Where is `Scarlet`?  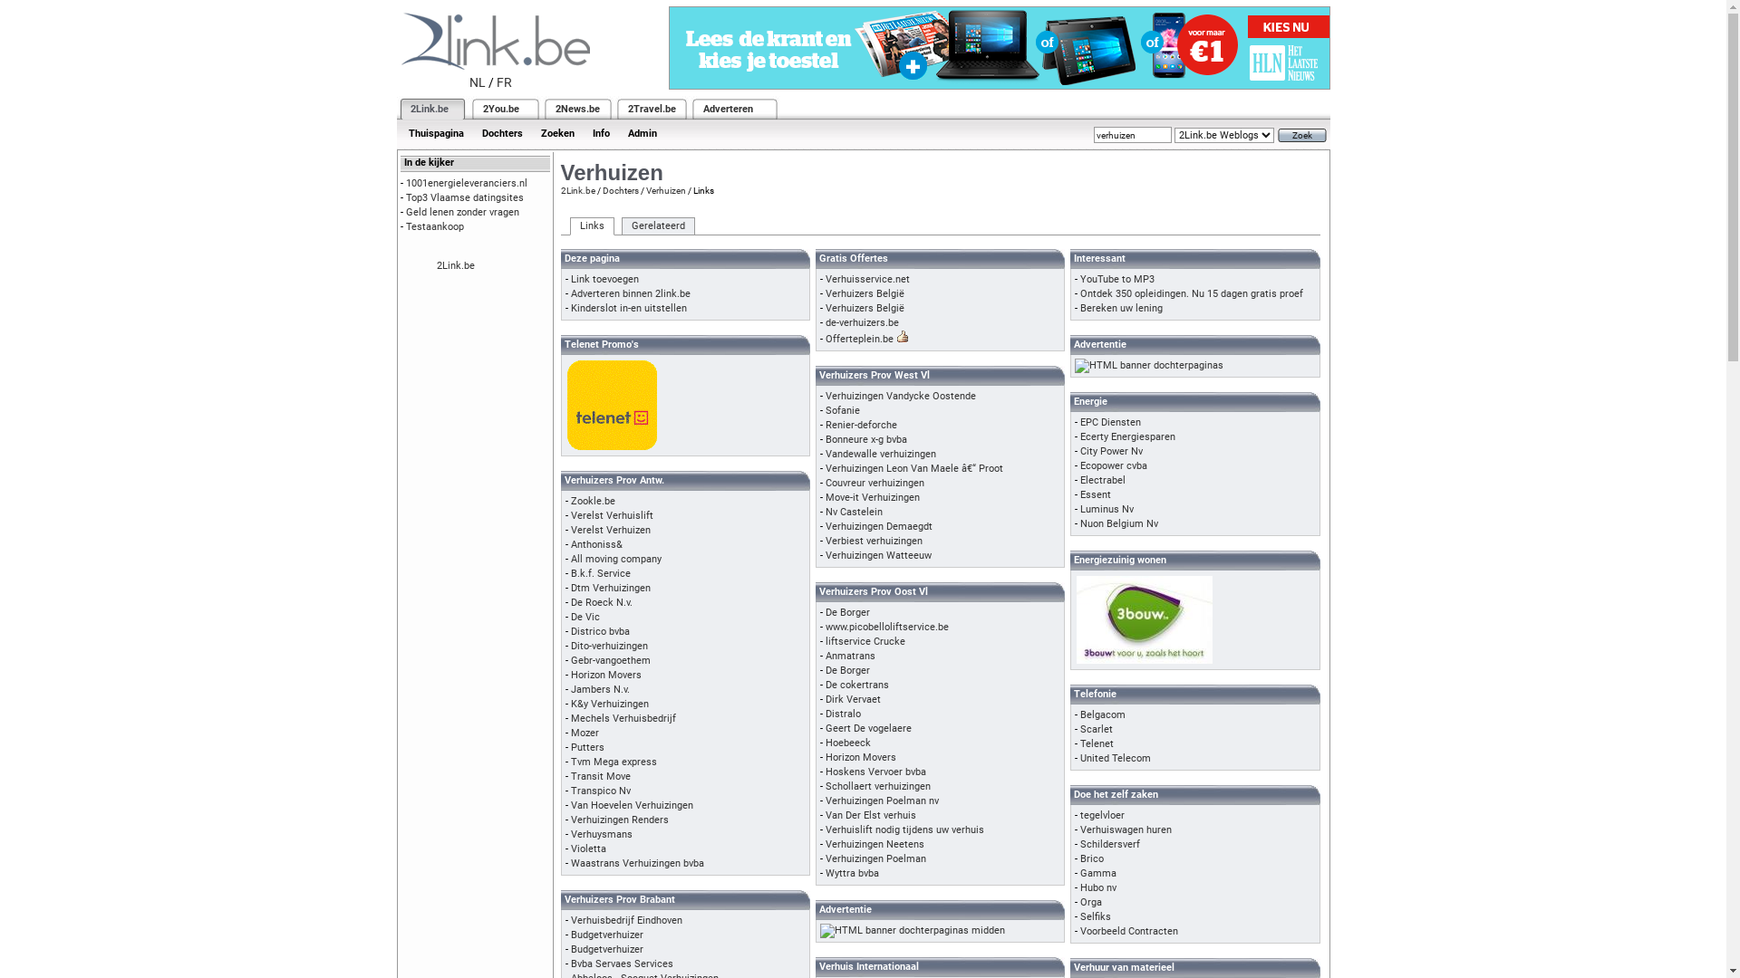
Scarlet is located at coordinates (1097, 730).